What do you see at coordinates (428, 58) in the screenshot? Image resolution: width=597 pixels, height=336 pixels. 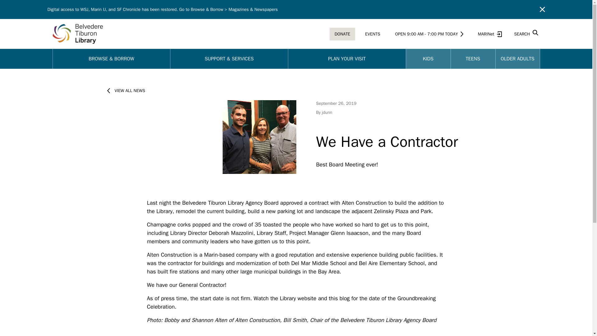 I see `KIDS` at bounding box center [428, 58].